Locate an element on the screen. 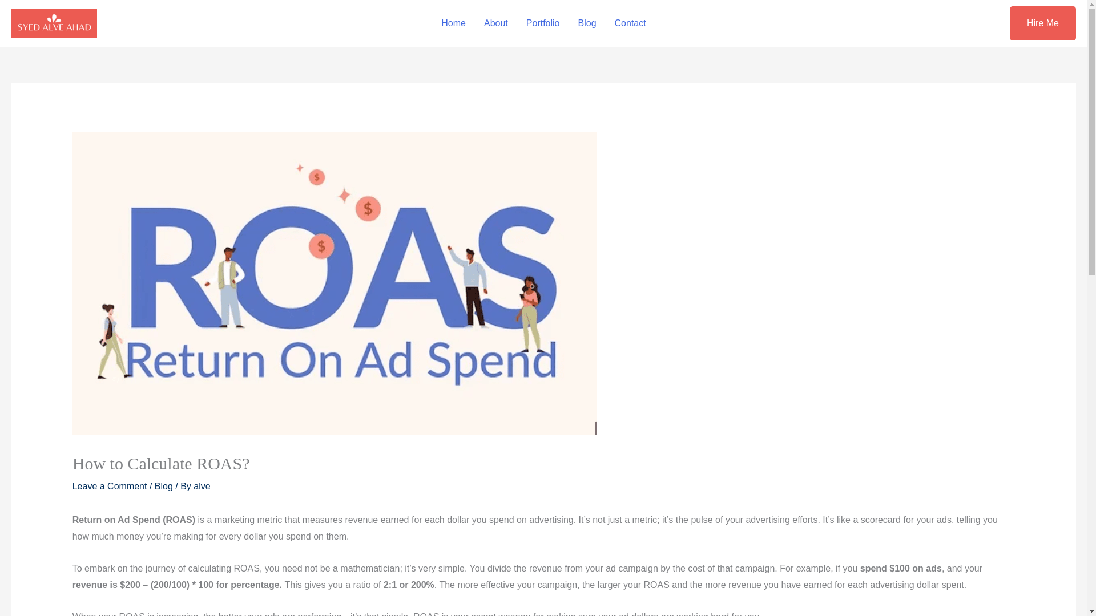 This screenshot has height=616, width=1096. Hire Me is located at coordinates (1042, 23).